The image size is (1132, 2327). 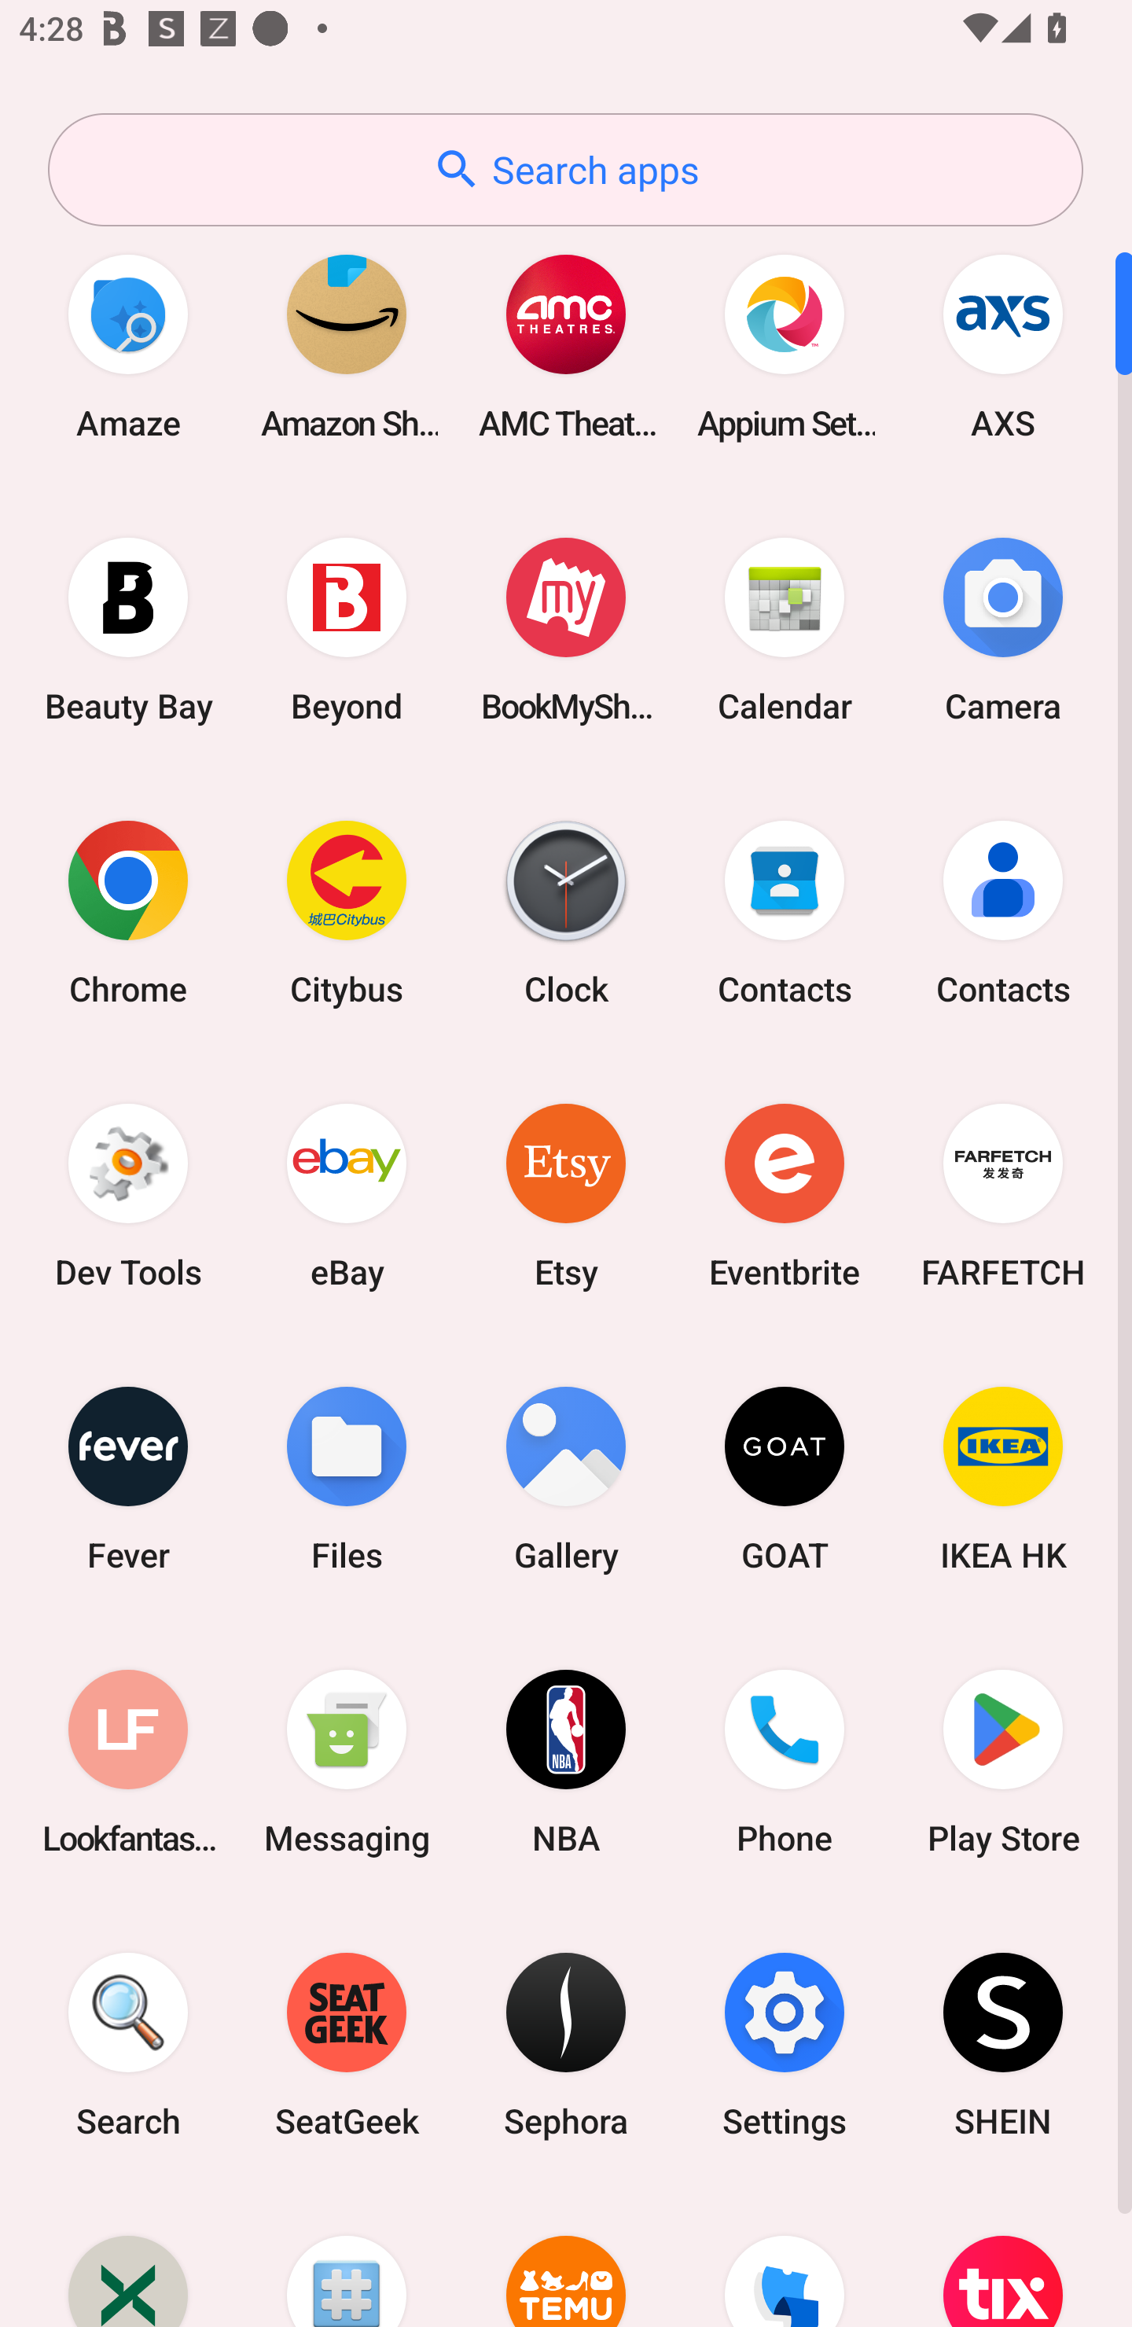 I want to click on Appium Settings, so click(x=785, y=346).